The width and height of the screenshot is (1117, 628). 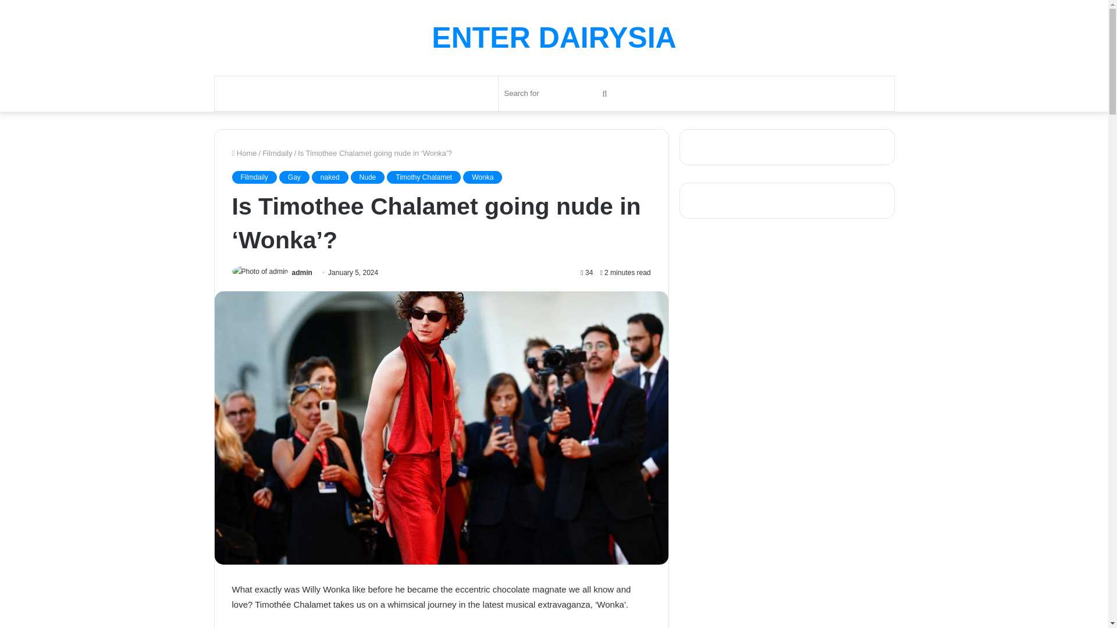 I want to click on Nude, so click(x=368, y=177).